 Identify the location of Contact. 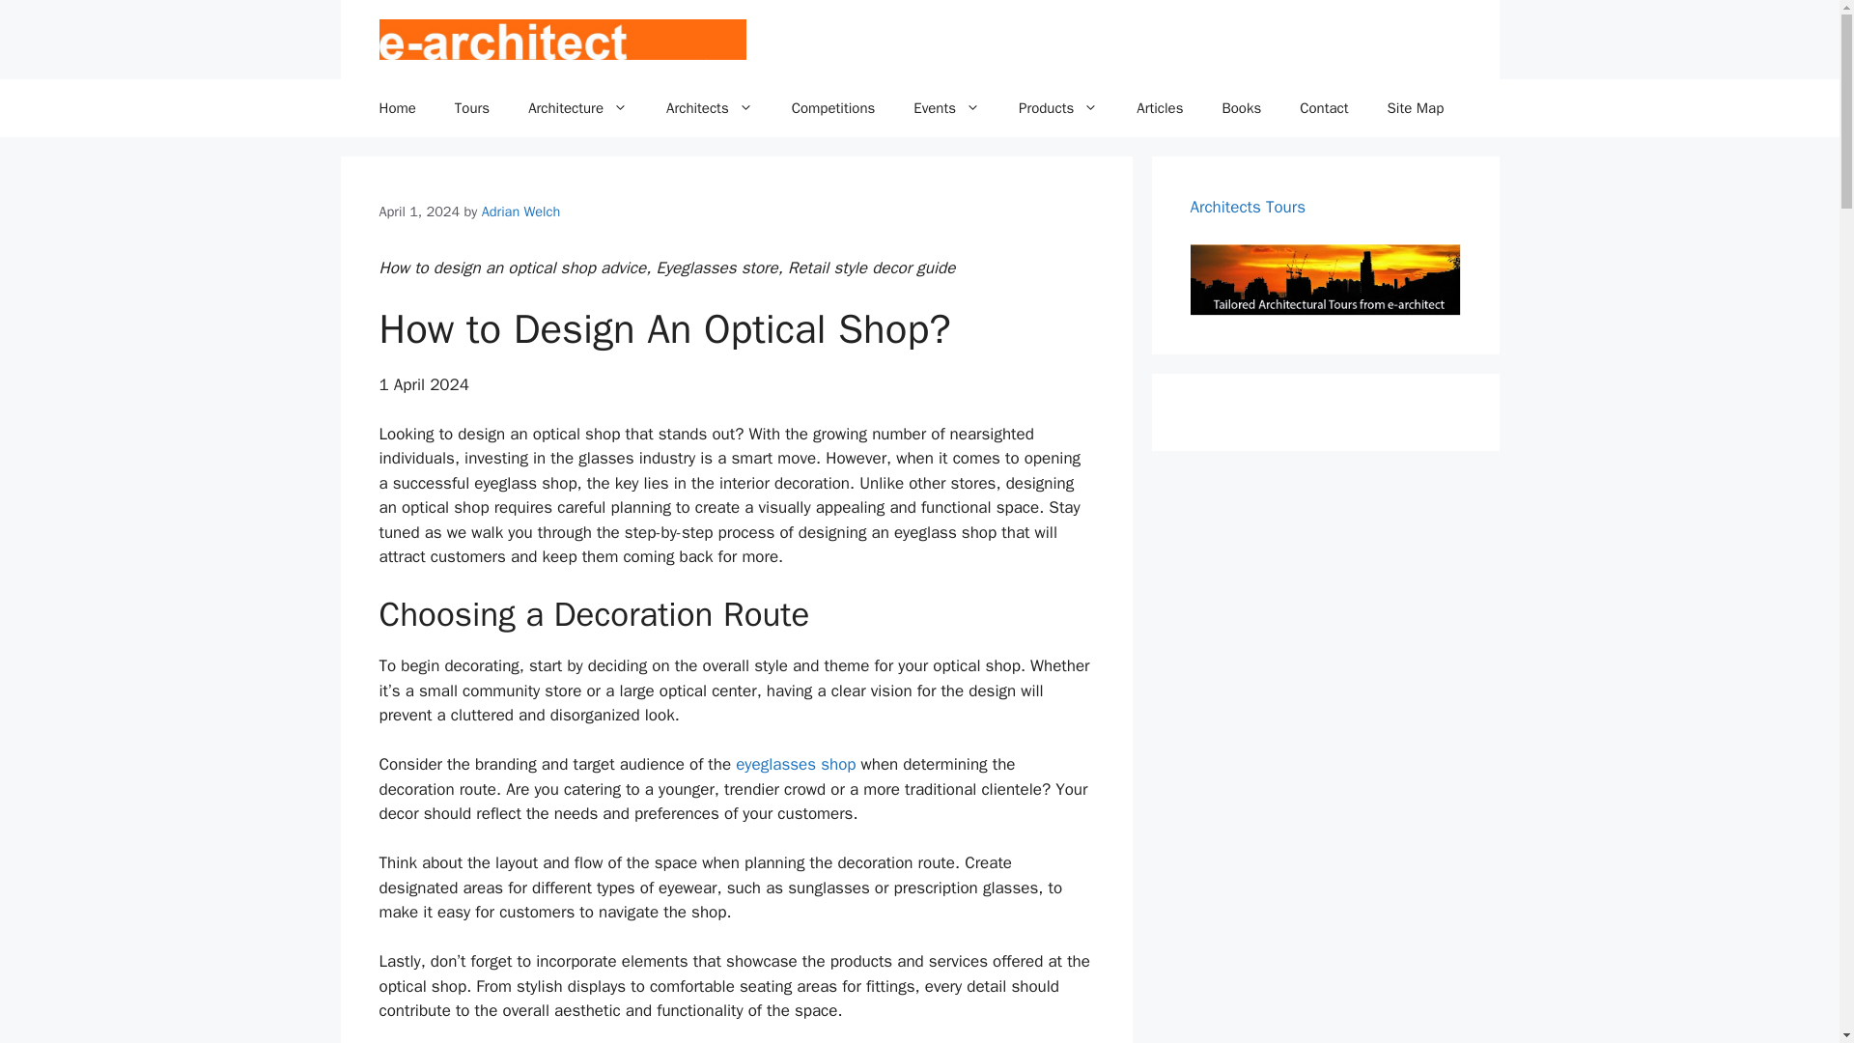
(1324, 108).